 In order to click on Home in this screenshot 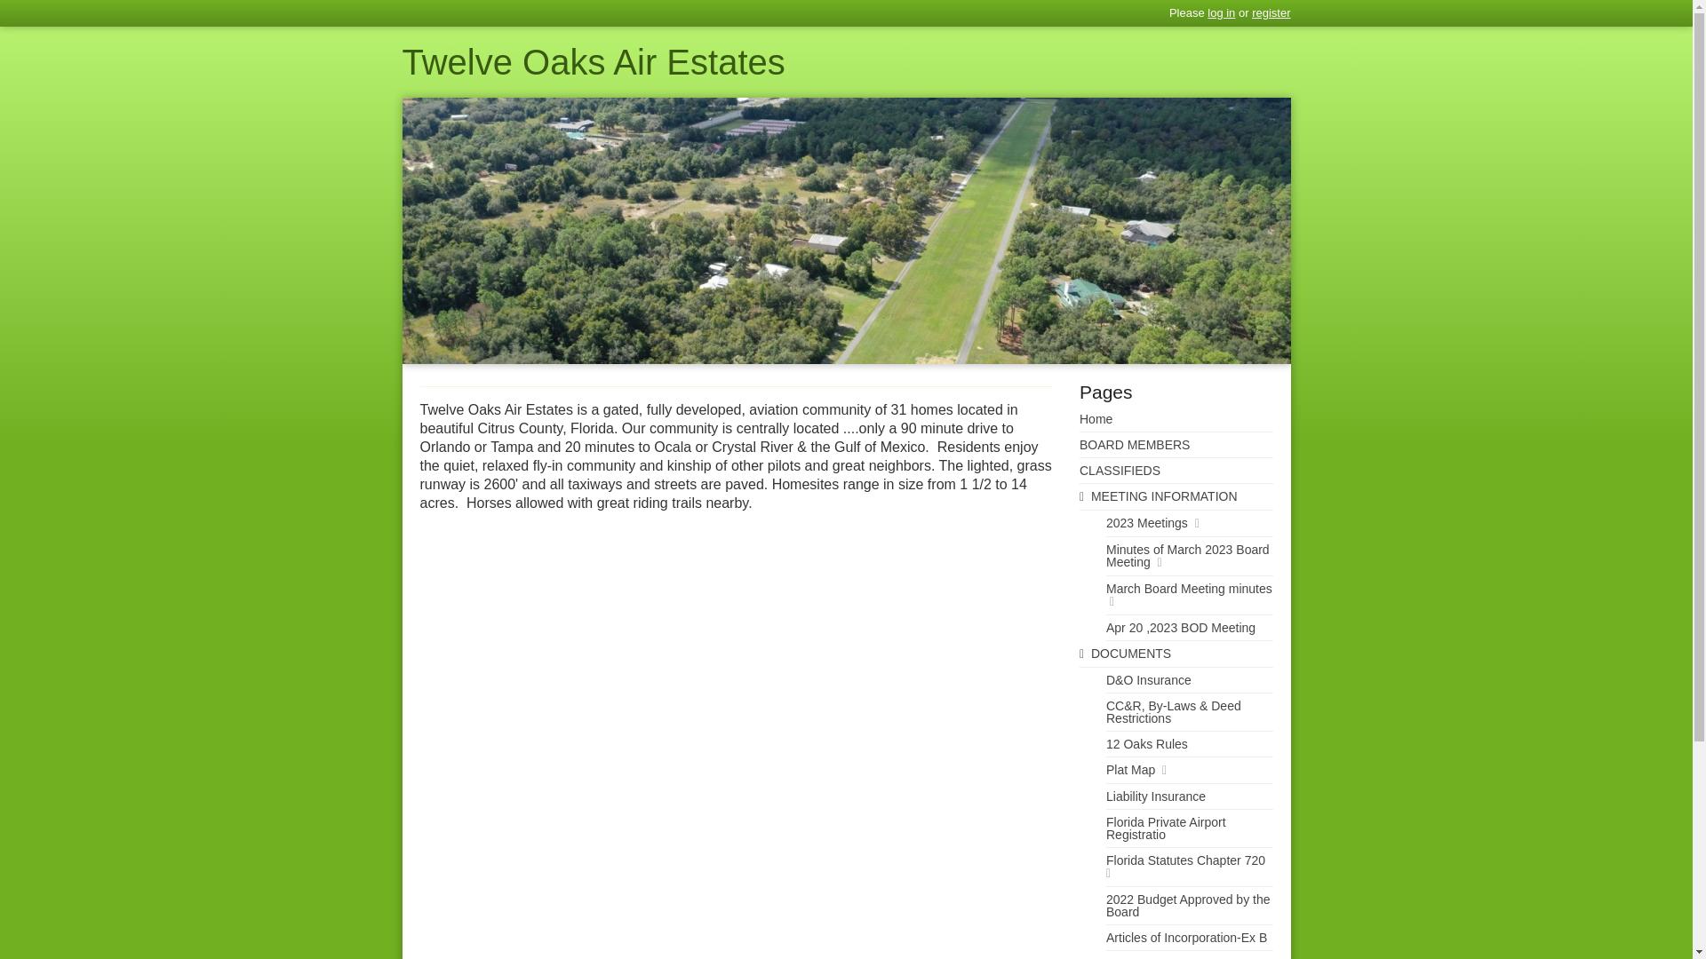, I will do `click(1176, 419)`.